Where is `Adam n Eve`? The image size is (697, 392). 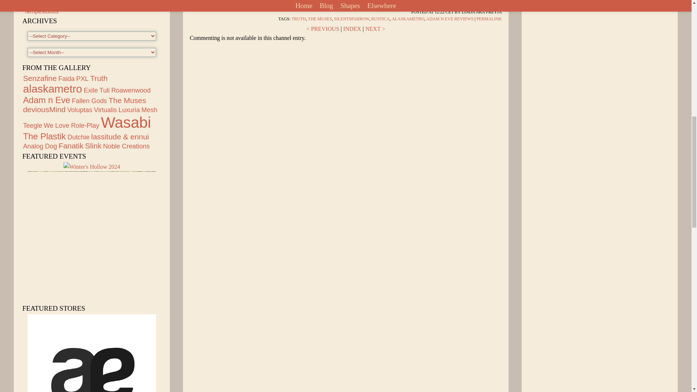 Adam n Eve is located at coordinates (92, 353).